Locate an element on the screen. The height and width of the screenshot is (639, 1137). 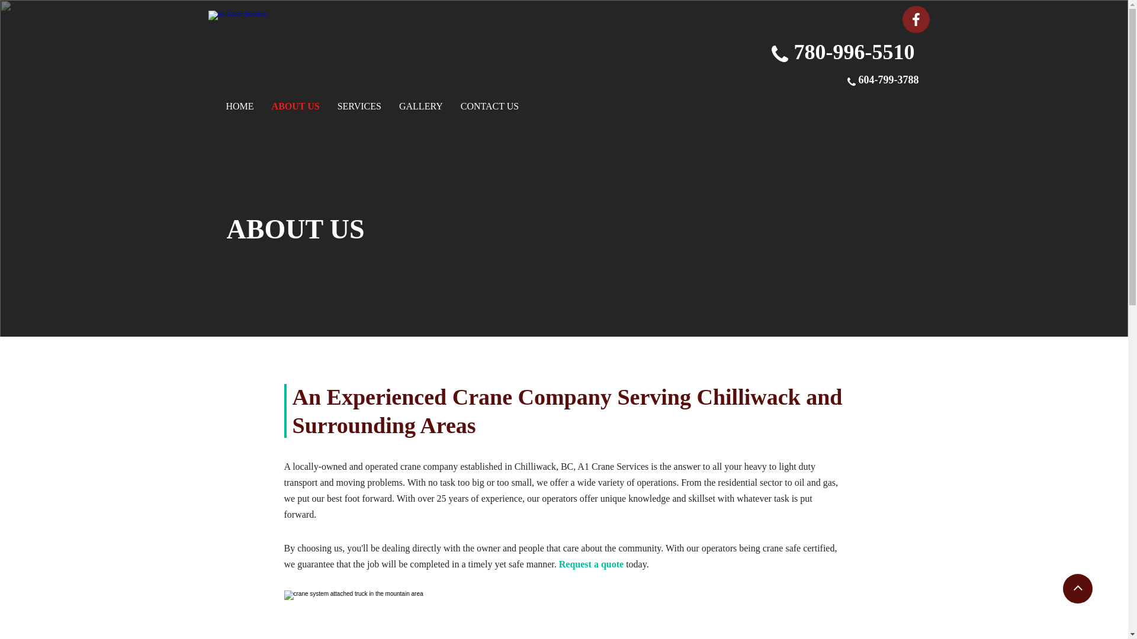
HOME is located at coordinates (240, 106).